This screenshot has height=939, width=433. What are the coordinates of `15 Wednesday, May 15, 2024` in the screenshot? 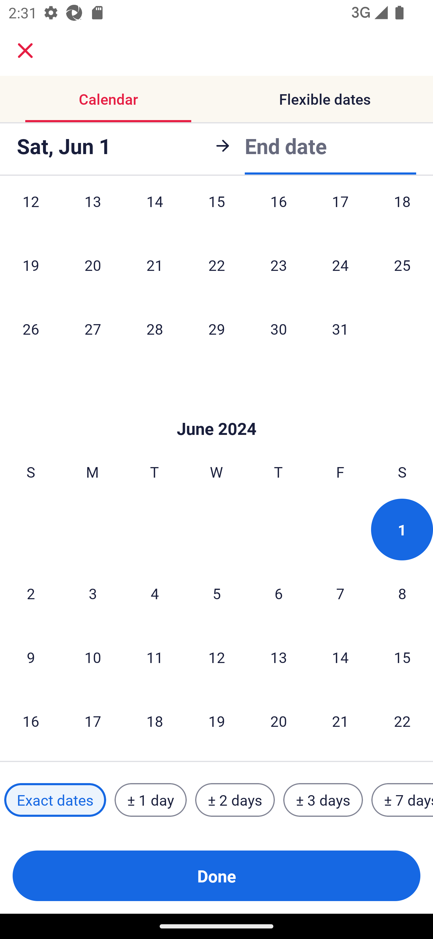 It's located at (216, 212).